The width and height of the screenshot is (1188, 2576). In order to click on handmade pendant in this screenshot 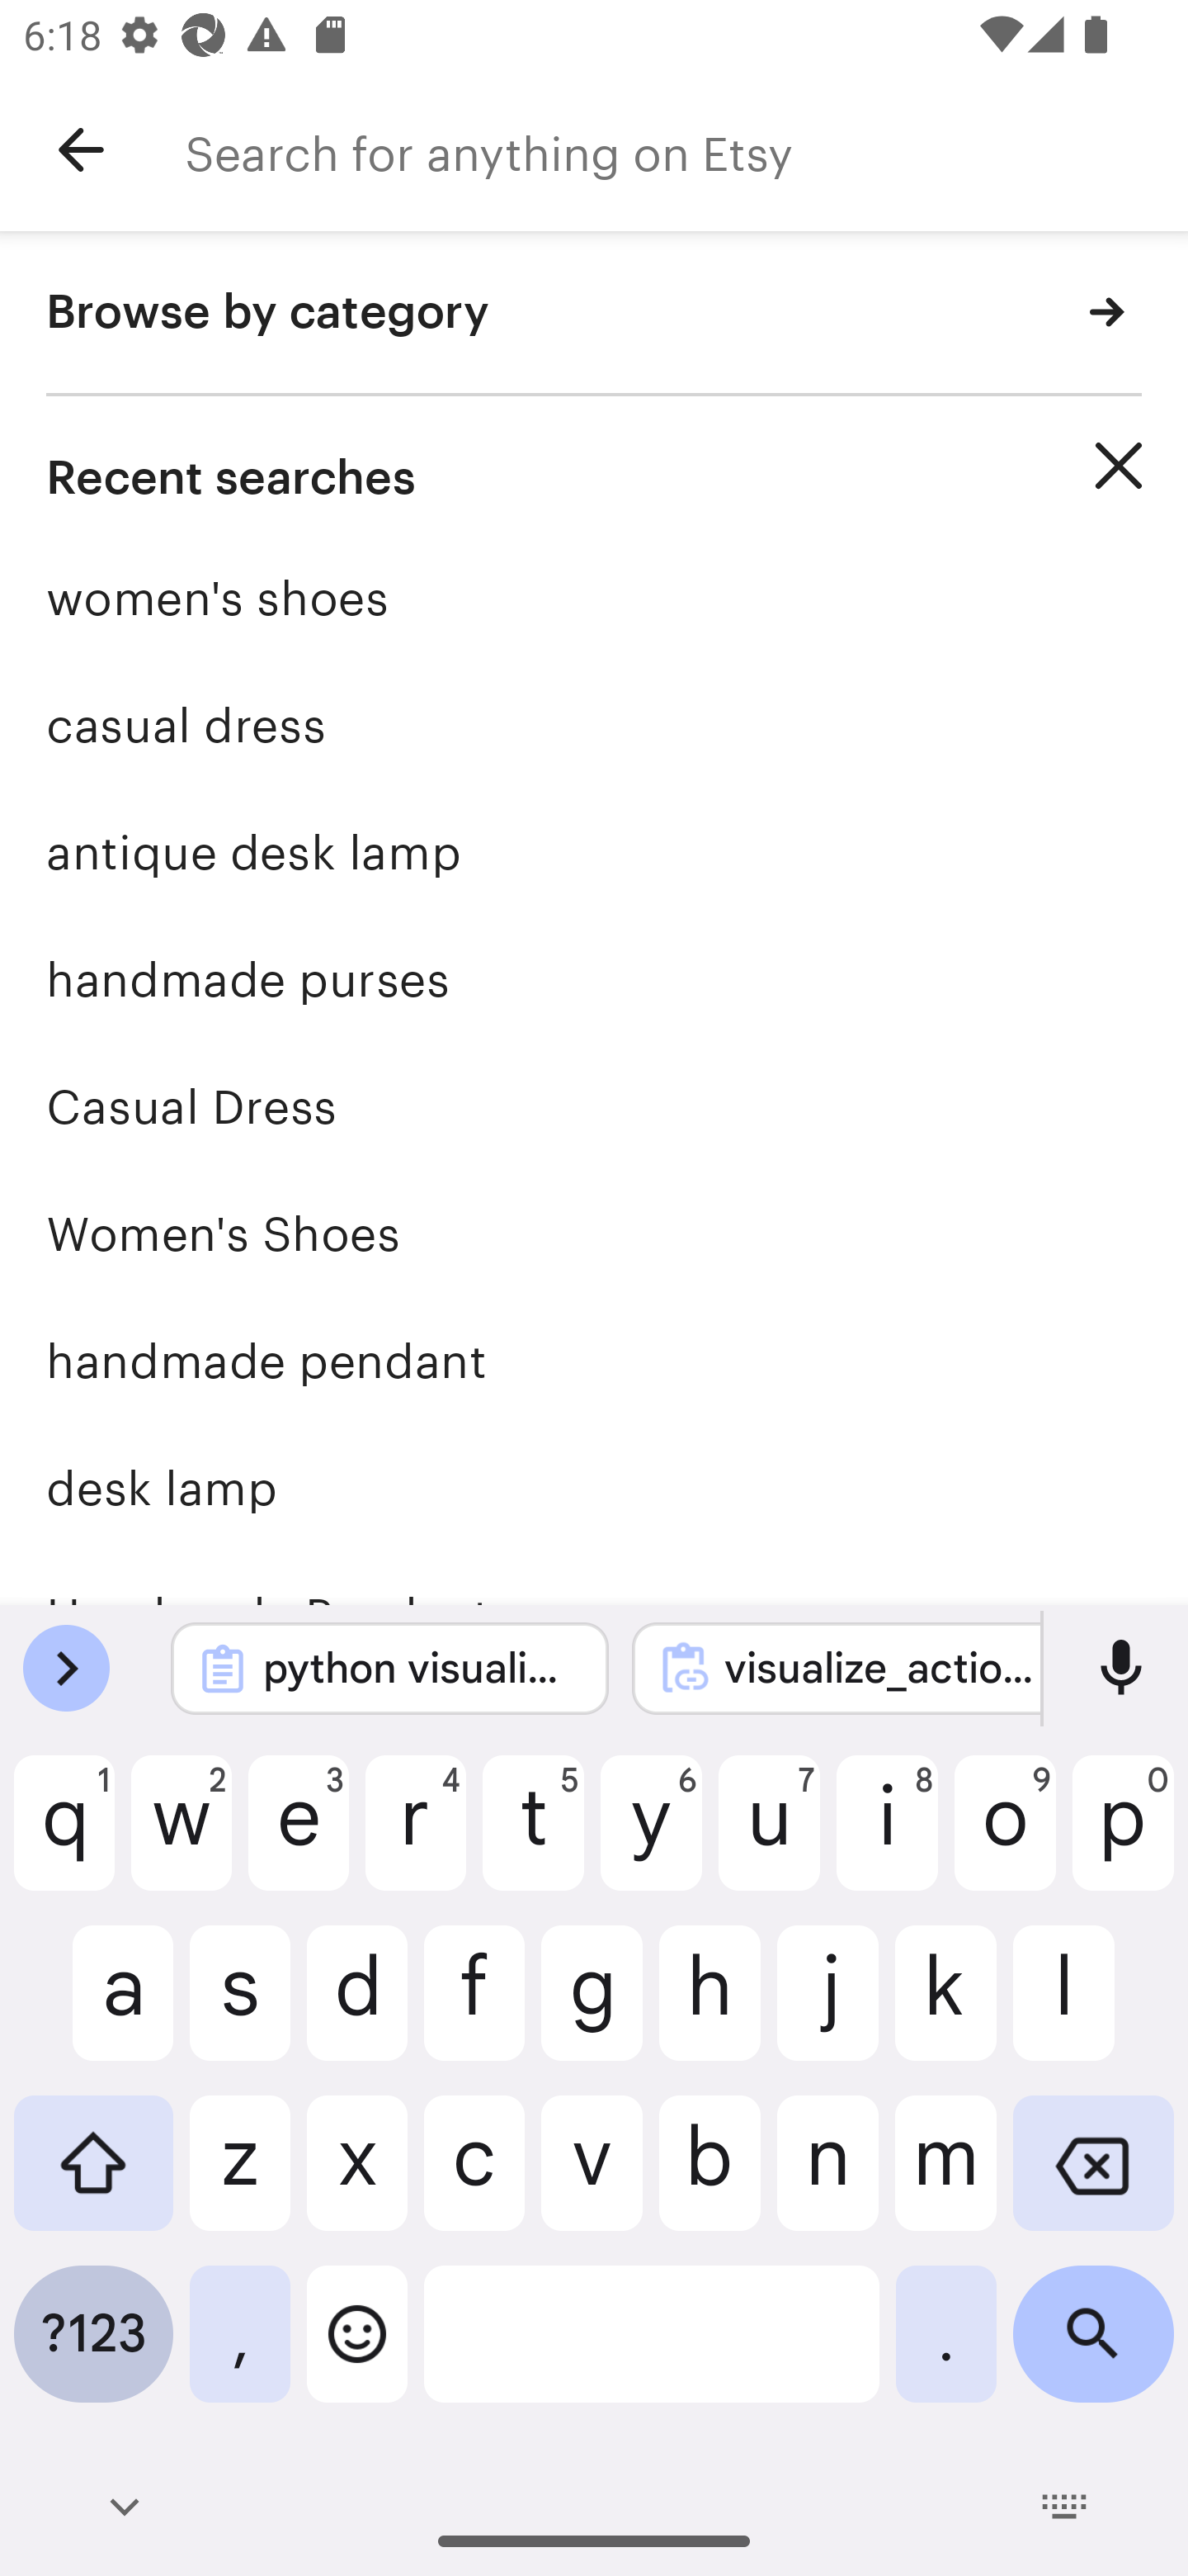, I will do `click(594, 1361)`.